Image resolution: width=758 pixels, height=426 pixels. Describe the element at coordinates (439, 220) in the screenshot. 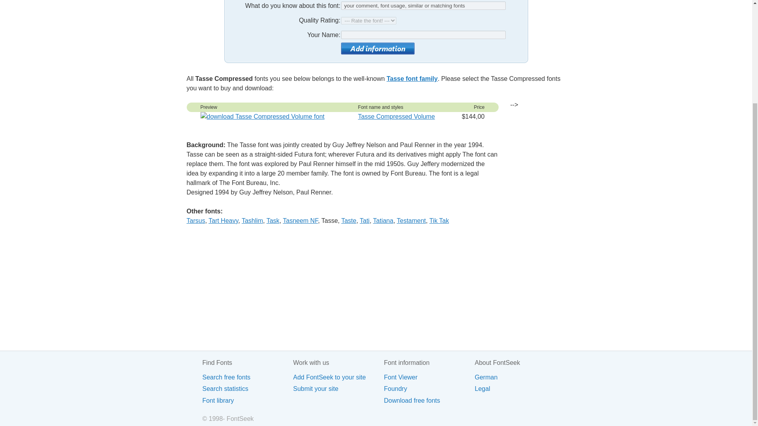

I see `Tik Tak` at that location.